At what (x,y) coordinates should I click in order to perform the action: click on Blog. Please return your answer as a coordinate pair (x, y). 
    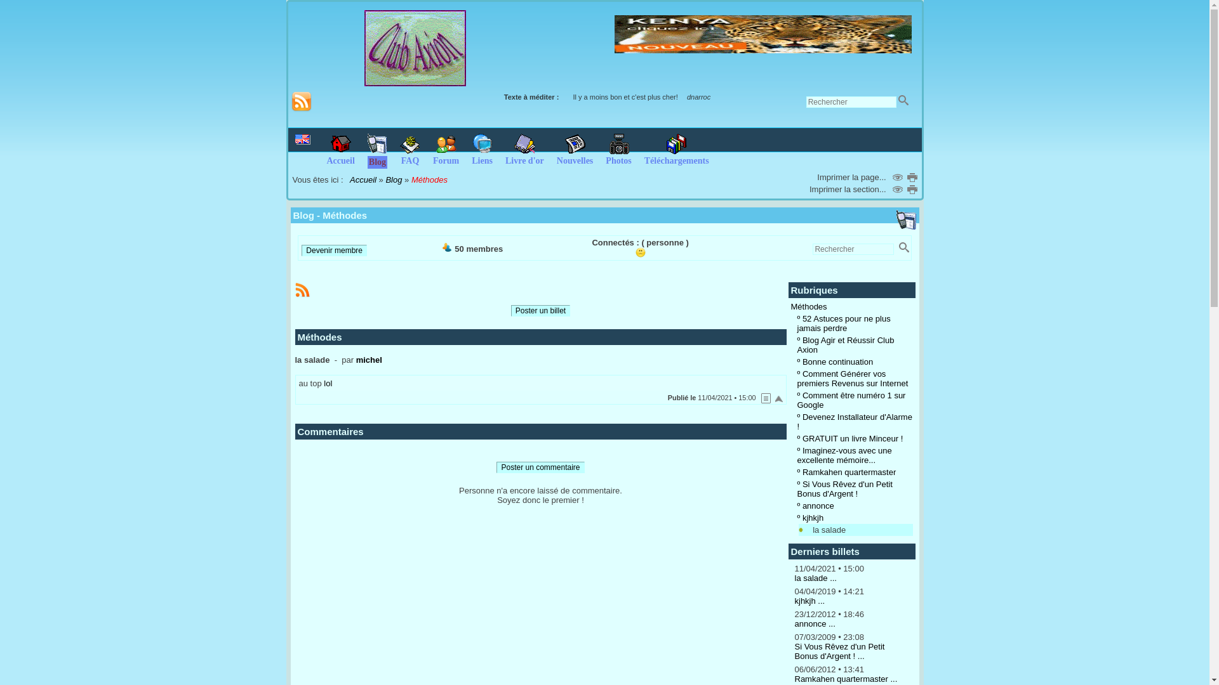
    Looking at the image, I should click on (377, 144).